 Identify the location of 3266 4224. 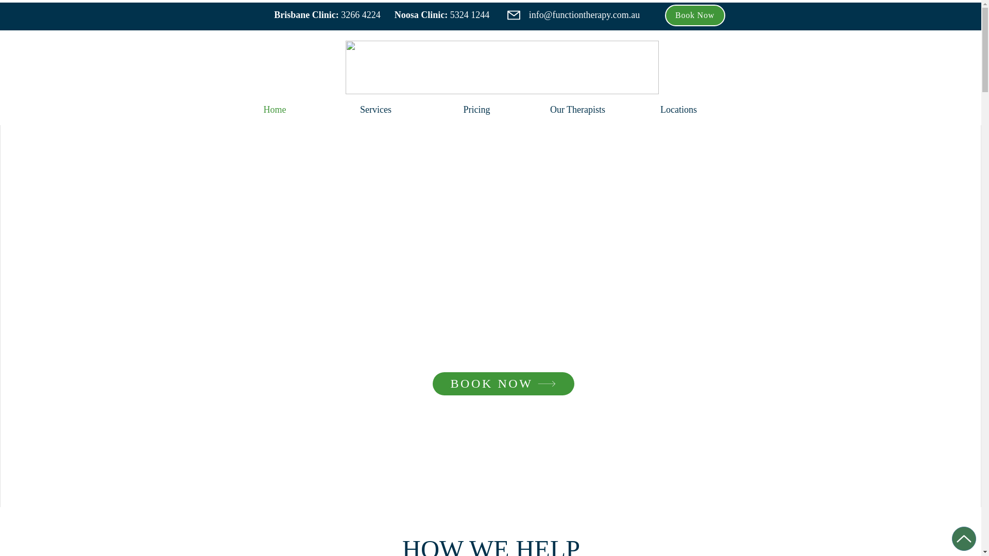
(361, 14).